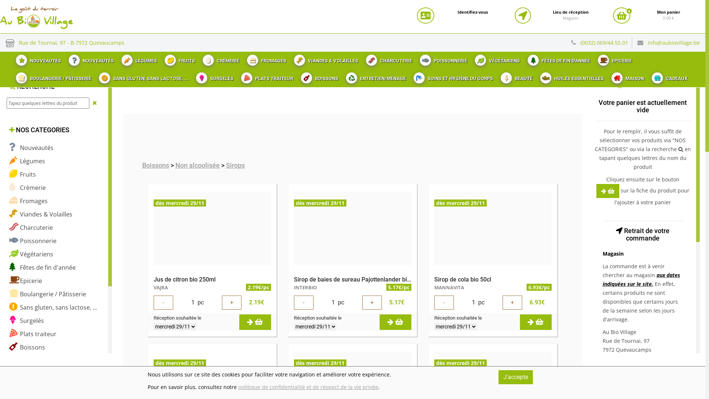  I want to click on Sans gluten, sans lactose, ..., so click(53, 307).